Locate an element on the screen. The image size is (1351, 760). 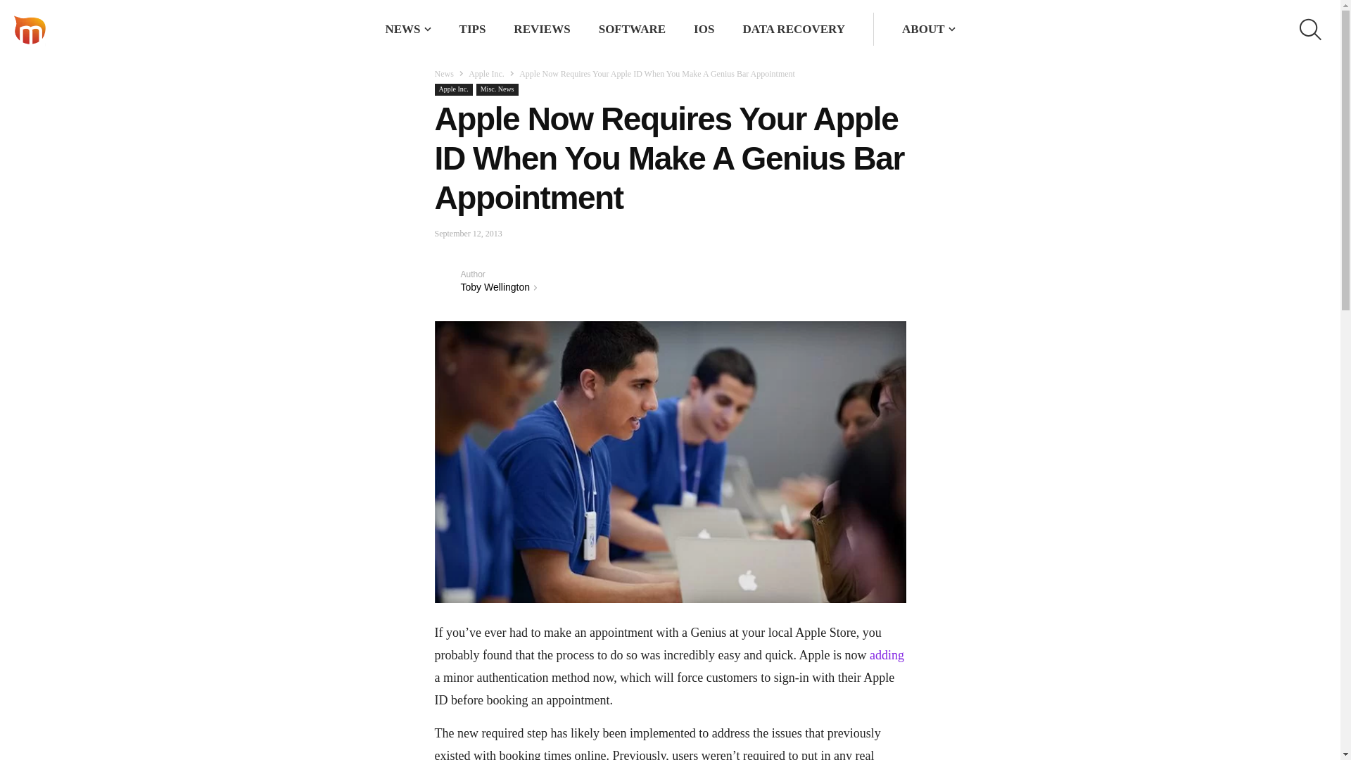
Apple Inc. is located at coordinates (454, 89).